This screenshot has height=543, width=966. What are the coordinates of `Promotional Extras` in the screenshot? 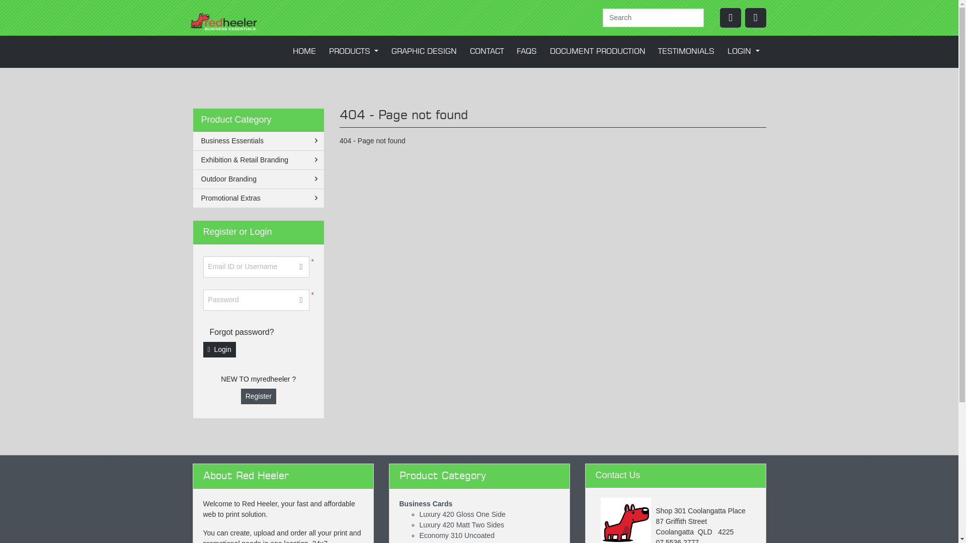 It's located at (259, 198).